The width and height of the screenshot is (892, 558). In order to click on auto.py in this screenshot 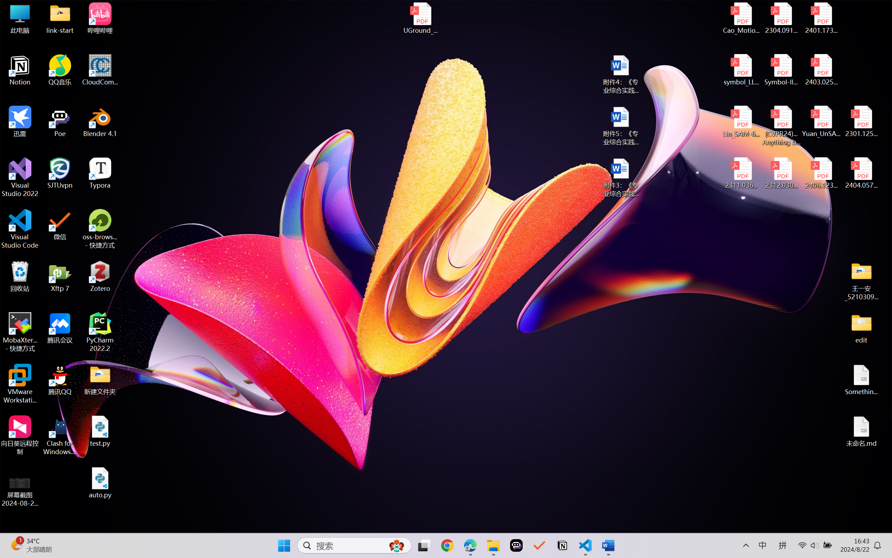, I will do `click(100, 483)`.